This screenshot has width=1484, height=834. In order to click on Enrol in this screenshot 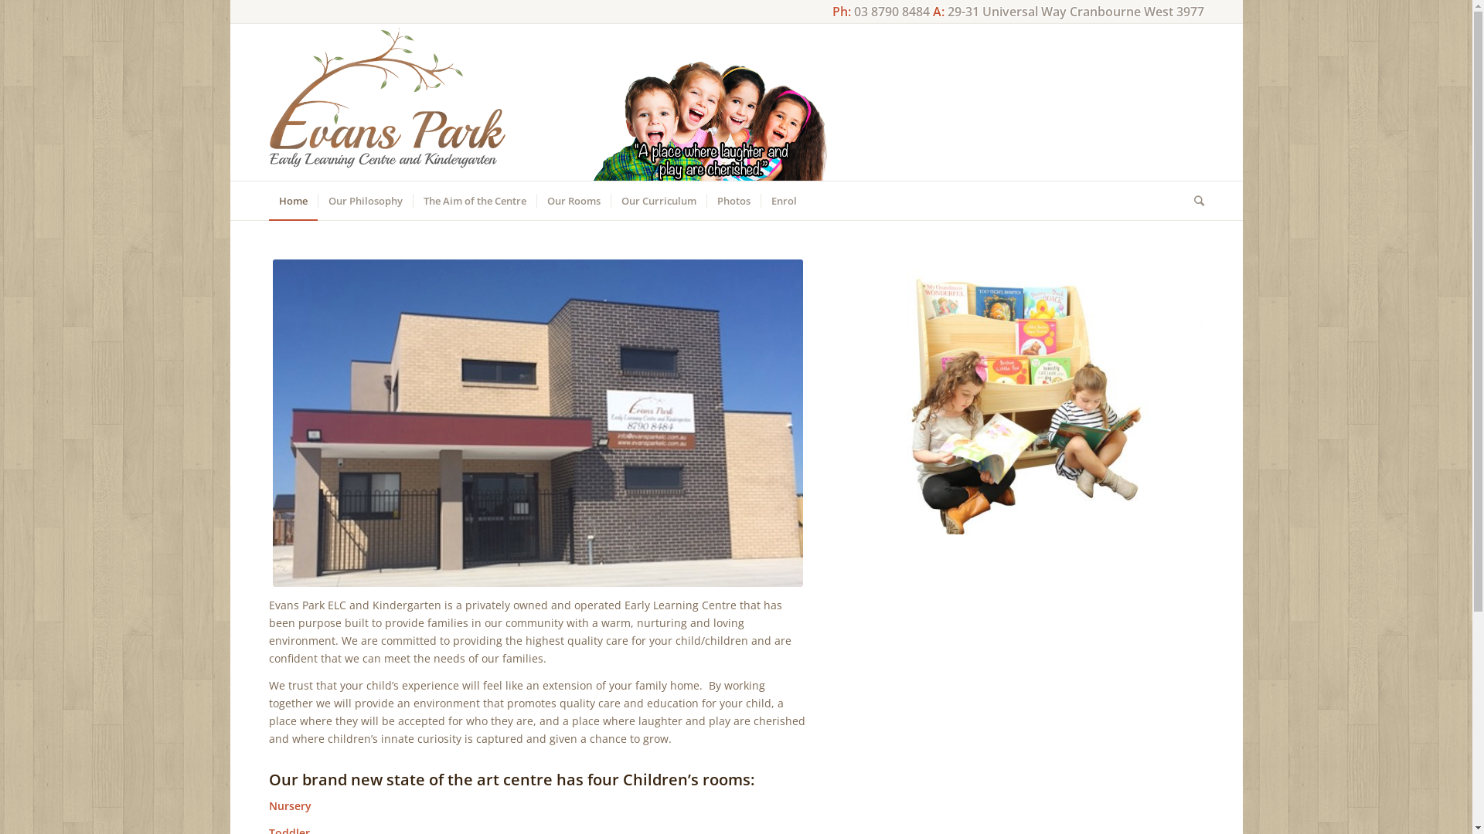, I will do `click(784, 201)`.